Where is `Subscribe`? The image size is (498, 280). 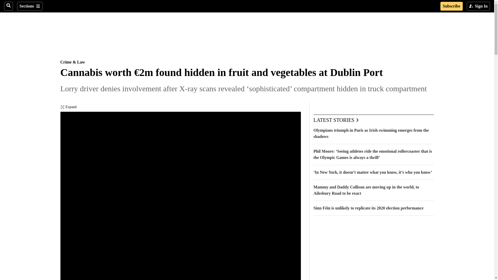 Subscribe is located at coordinates (451, 6).